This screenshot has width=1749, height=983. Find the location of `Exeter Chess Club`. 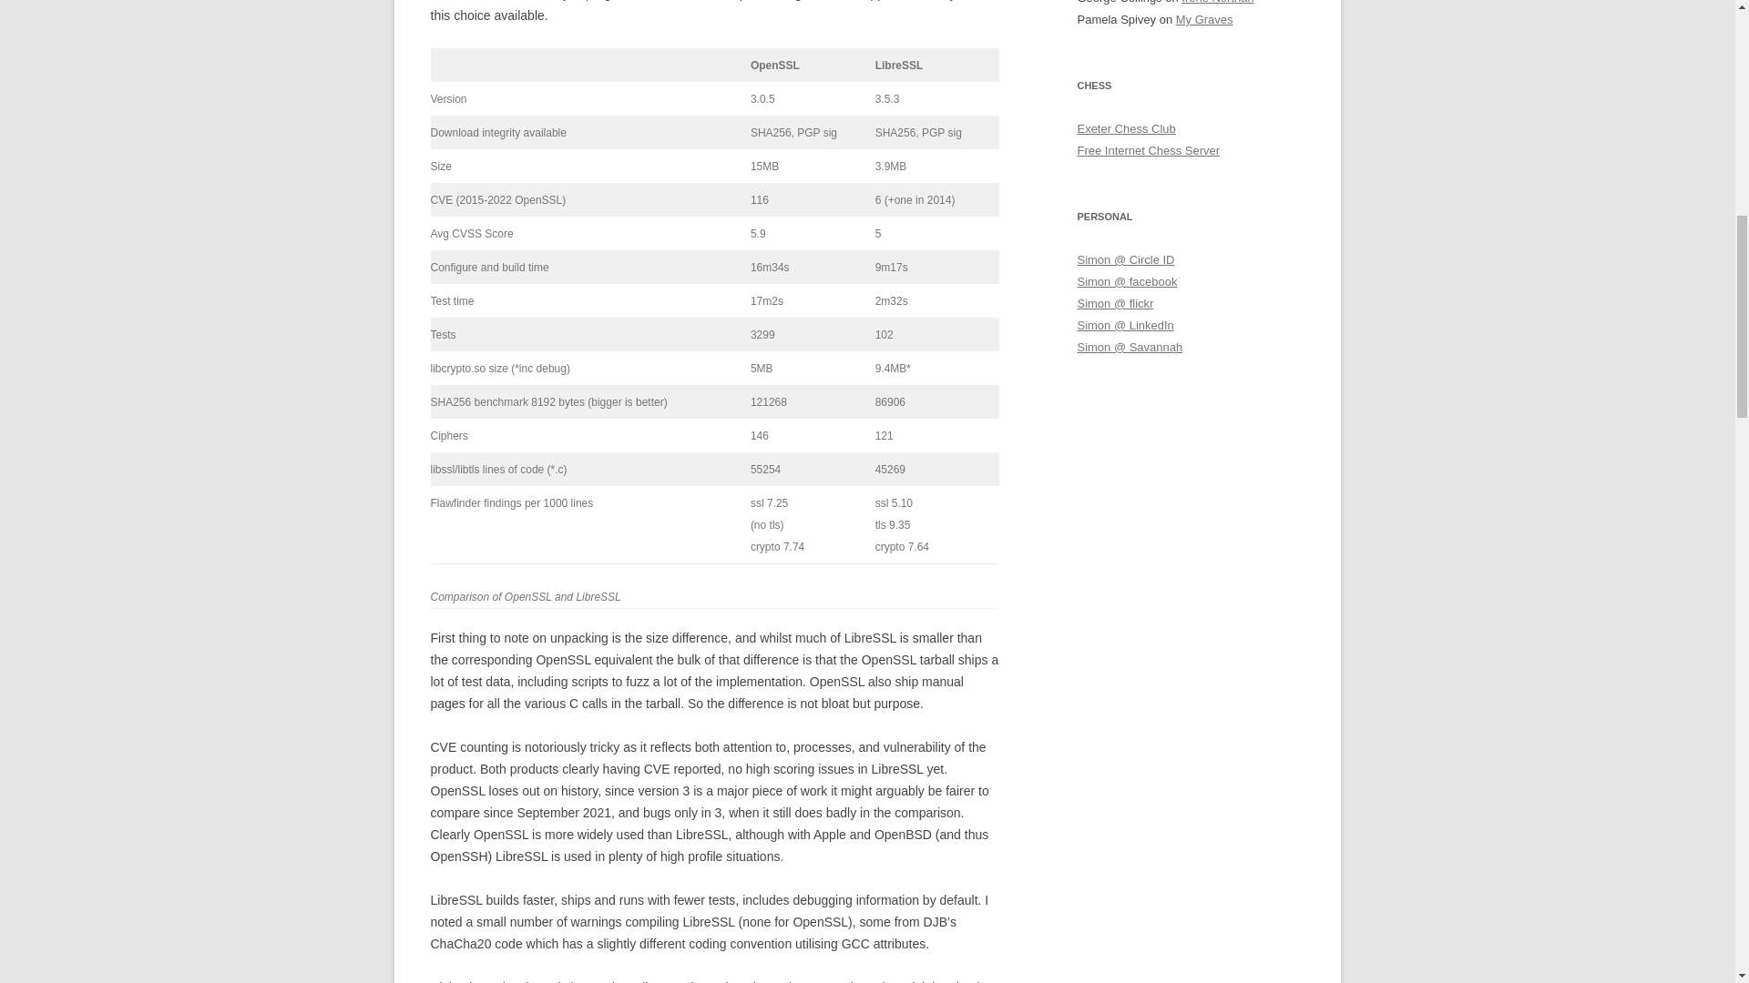

Exeter Chess Club is located at coordinates (1126, 128).